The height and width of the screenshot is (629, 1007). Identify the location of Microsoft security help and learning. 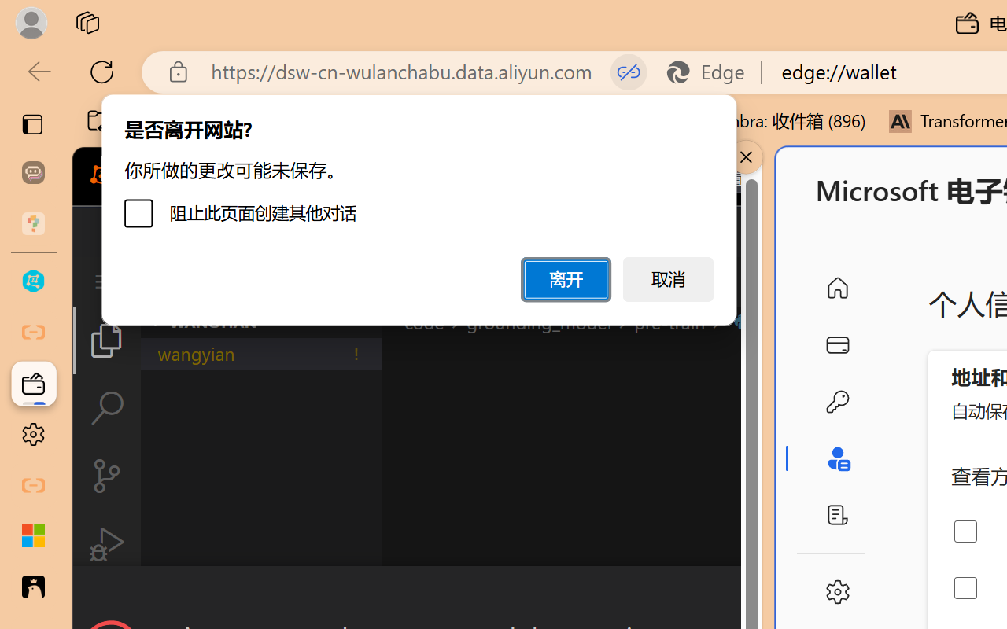
(33, 536).